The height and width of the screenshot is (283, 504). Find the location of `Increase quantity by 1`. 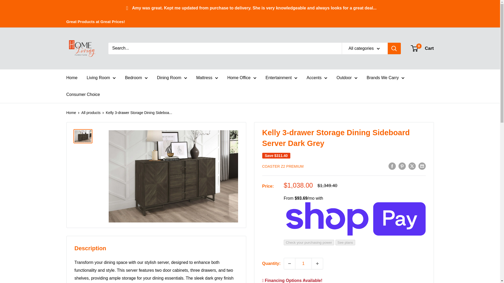

Increase quantity by 1 is located at coordinates (317, 264).